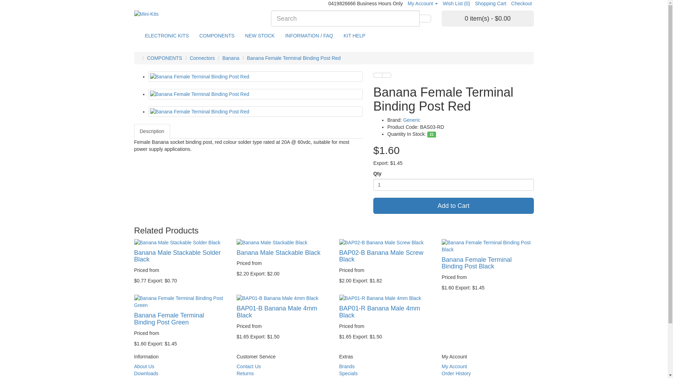 This screenshot has height=378, width=673. Describe the element at coordinates (488, 246) in the screenshot. I see `Banana Female Terminal Binding Post Black` at that location.